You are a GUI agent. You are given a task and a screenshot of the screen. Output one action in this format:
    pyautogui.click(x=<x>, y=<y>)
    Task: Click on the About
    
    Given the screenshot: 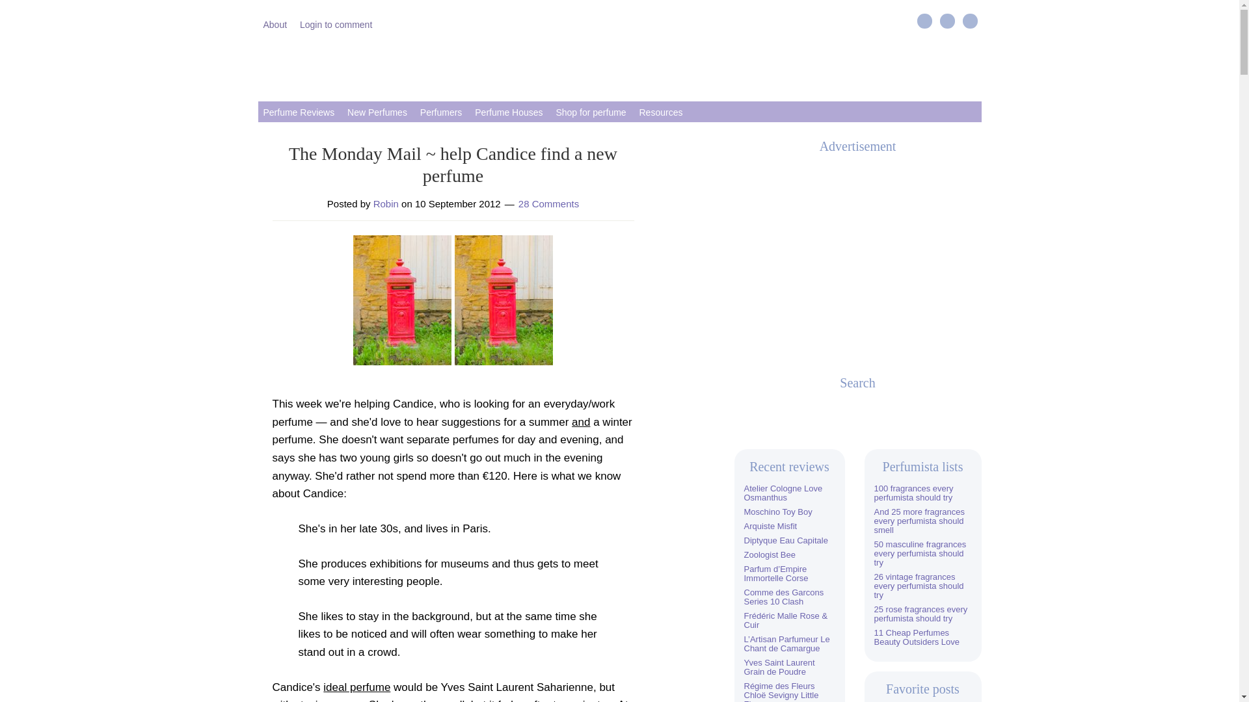 What is the action you would take?
    pyautogui.click(x=275, y=23)
    